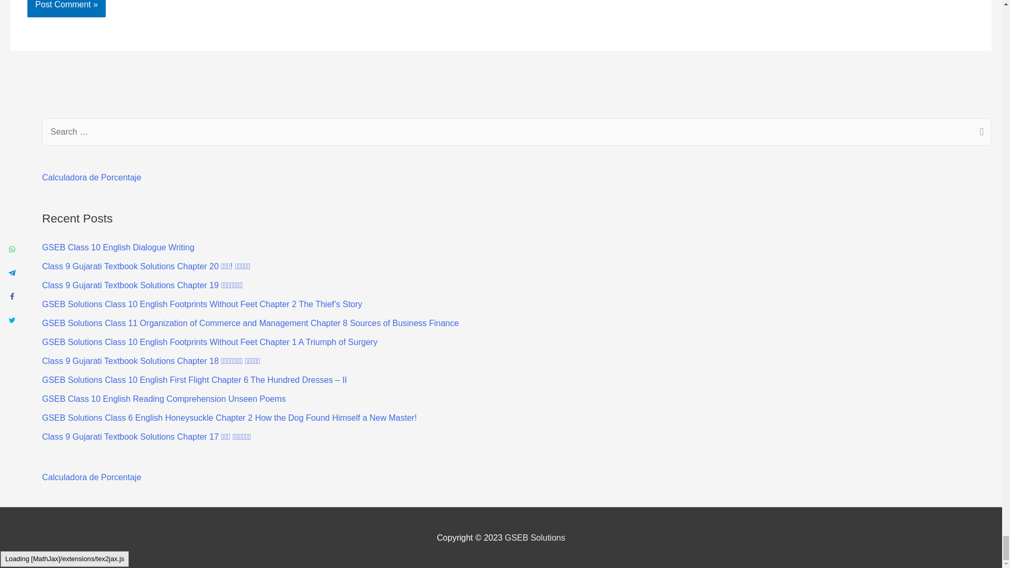  I want to click on GSEB Class 10 English Dialogue Writing, so click(118, 247).